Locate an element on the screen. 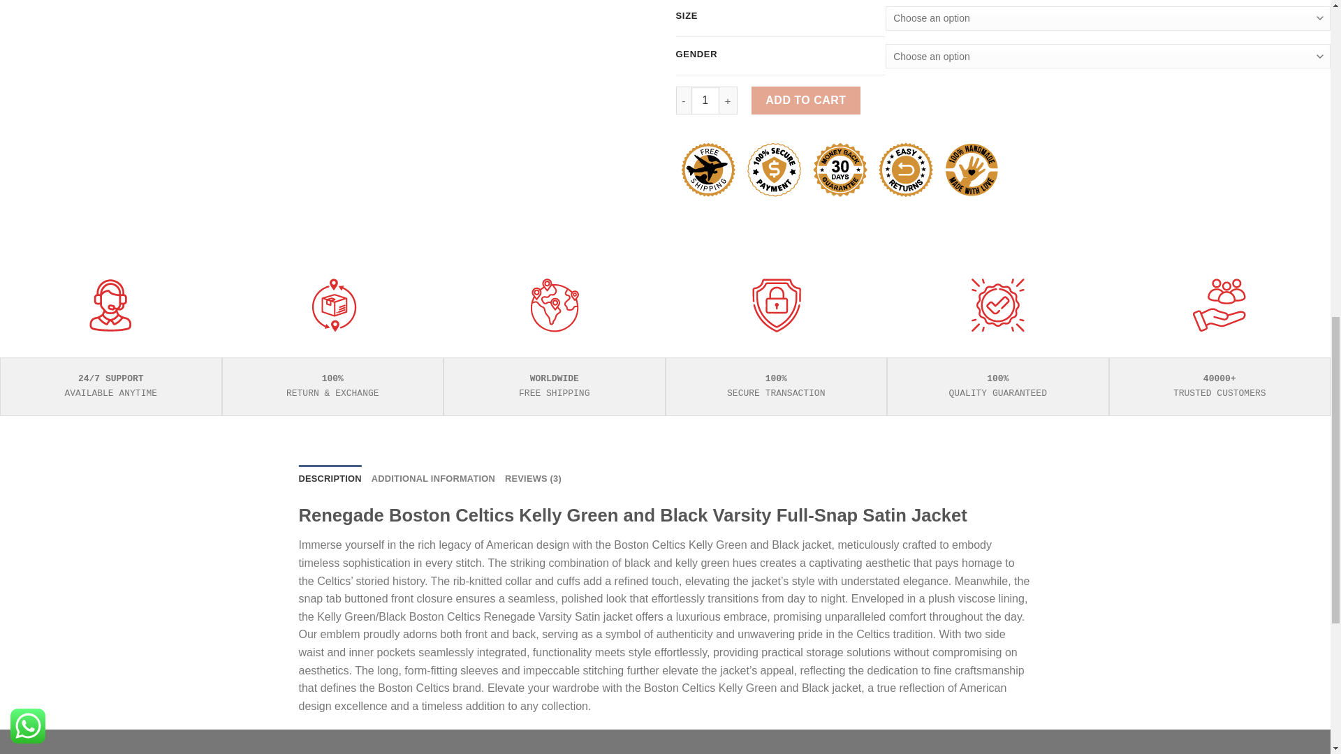 The height and width of the screenshot is (754, 1341). 1 is located at coordinates (705, 101).